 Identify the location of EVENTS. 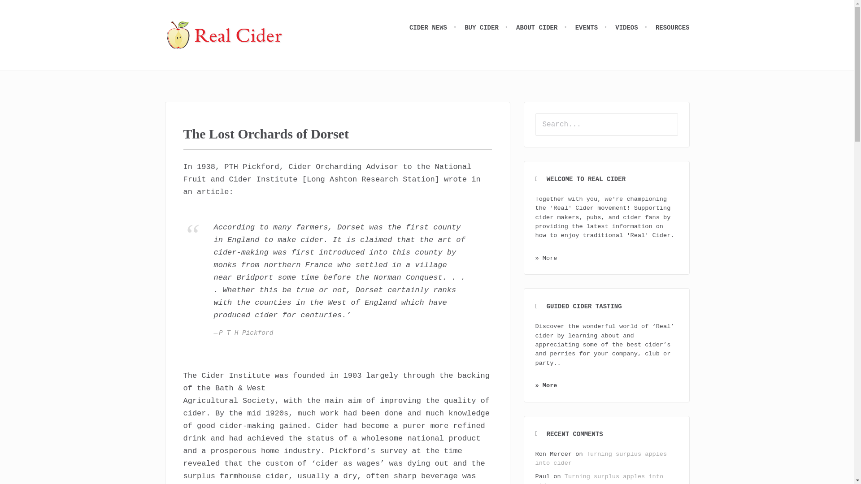
(593, 28).